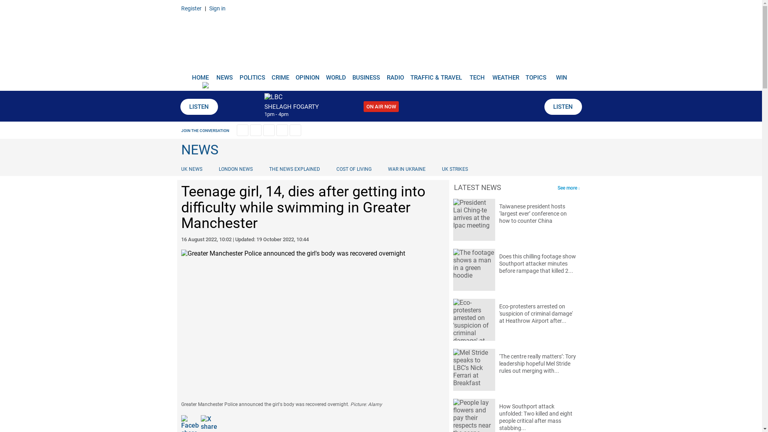 The width and height of the screenshot is (768, 432). What do you see at coordinates (200, 74) in the screenshot?
I see `HOME` at bounding box center [200, 74].